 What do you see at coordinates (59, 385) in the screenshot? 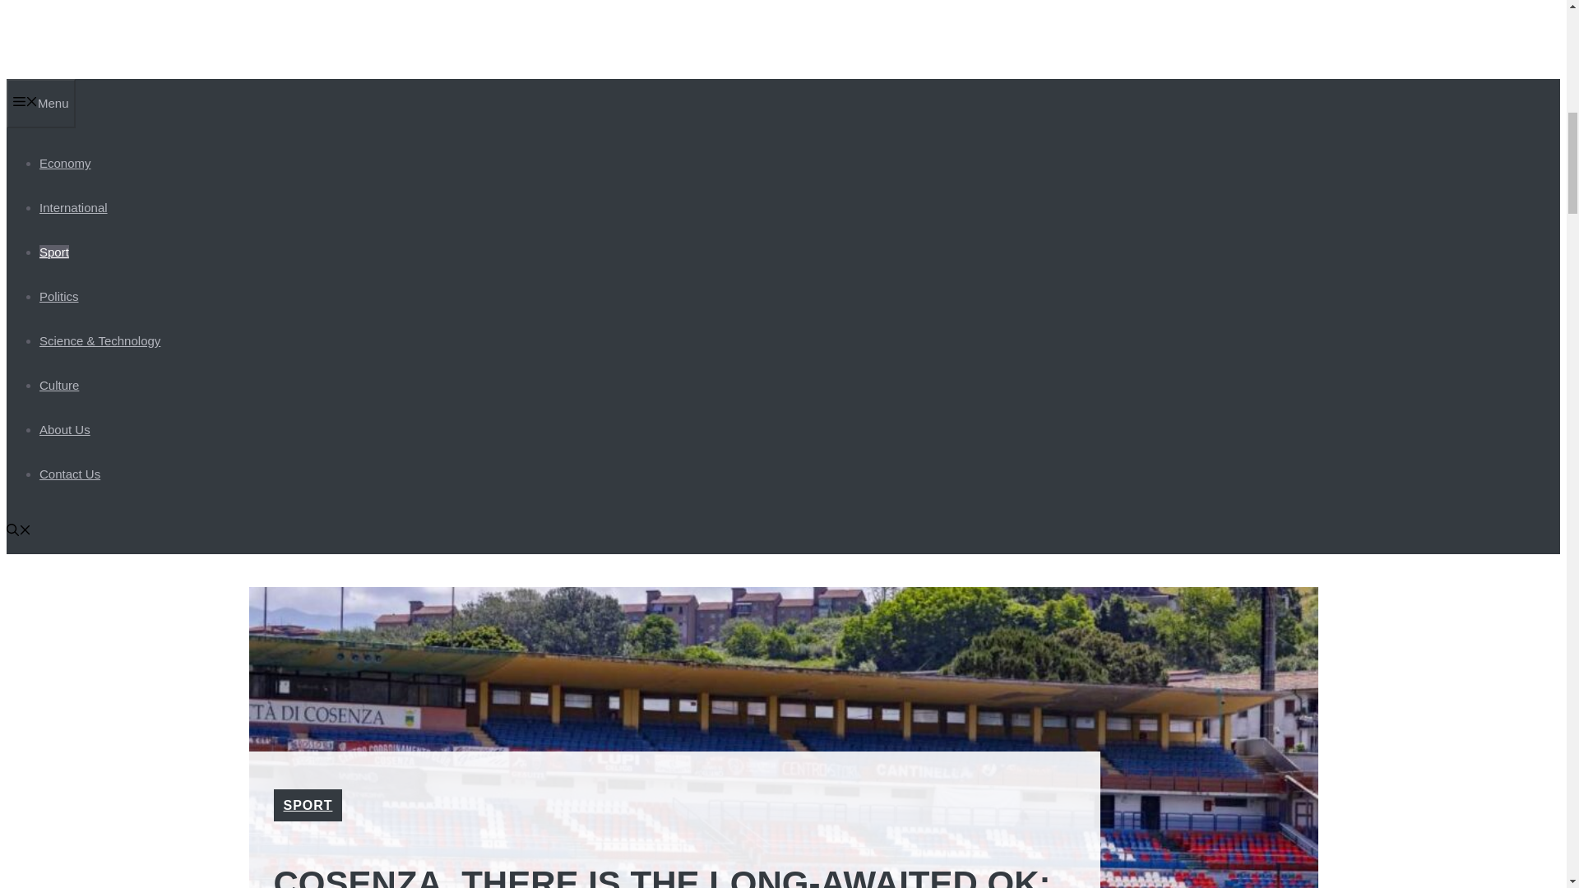
I see `Culture` at bounding box center [59, 385].